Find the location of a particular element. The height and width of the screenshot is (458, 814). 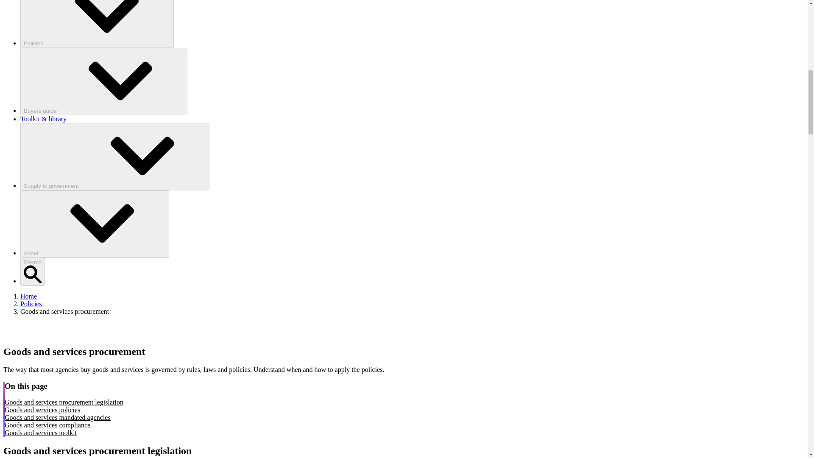

Goods and services compliance is located at coordinates (47, 425).